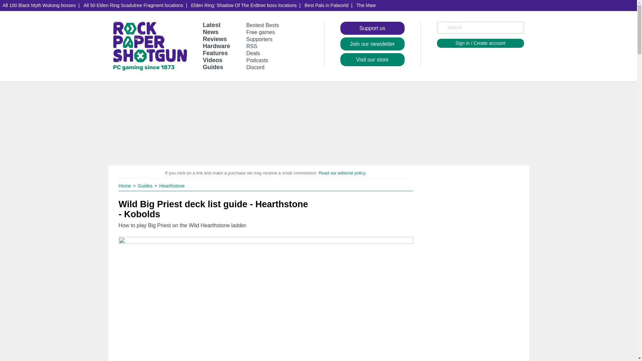 Image resolution: width=642 pixels, height=361 pixels. I want to click on Videos, so click(212, 60).